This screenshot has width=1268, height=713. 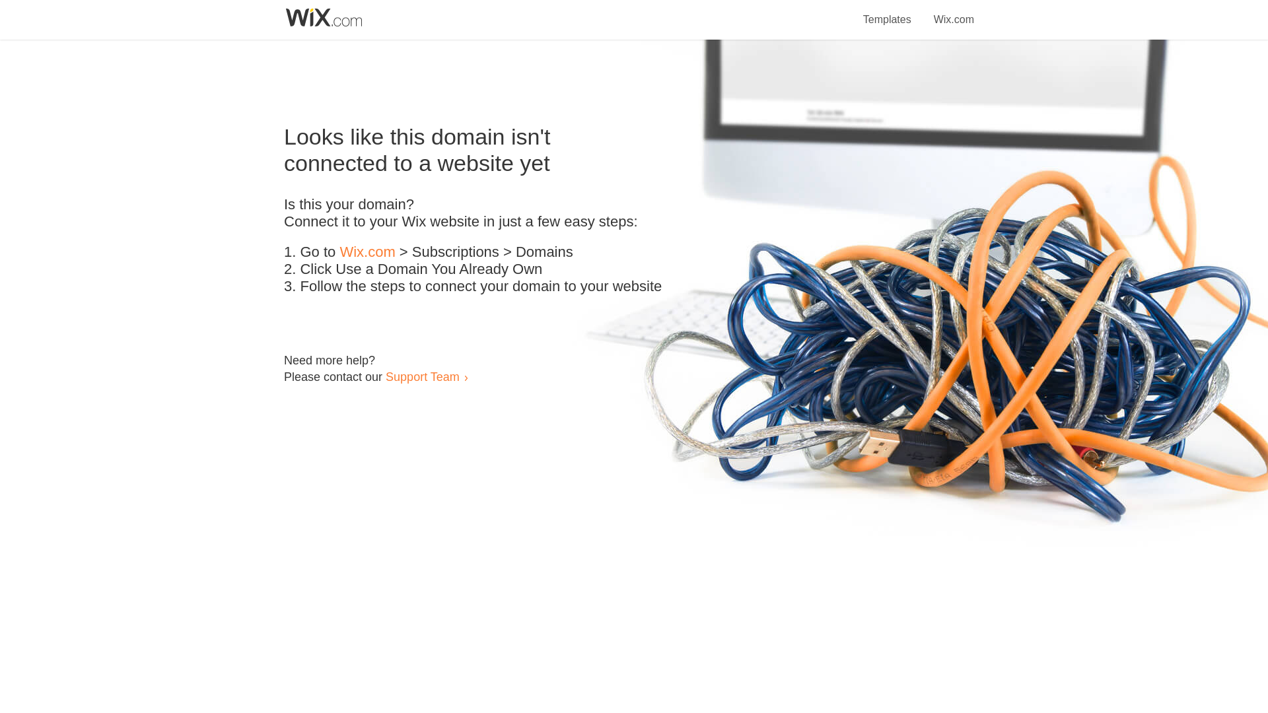 I want to click on Support Team, so click(x=422, y=376).